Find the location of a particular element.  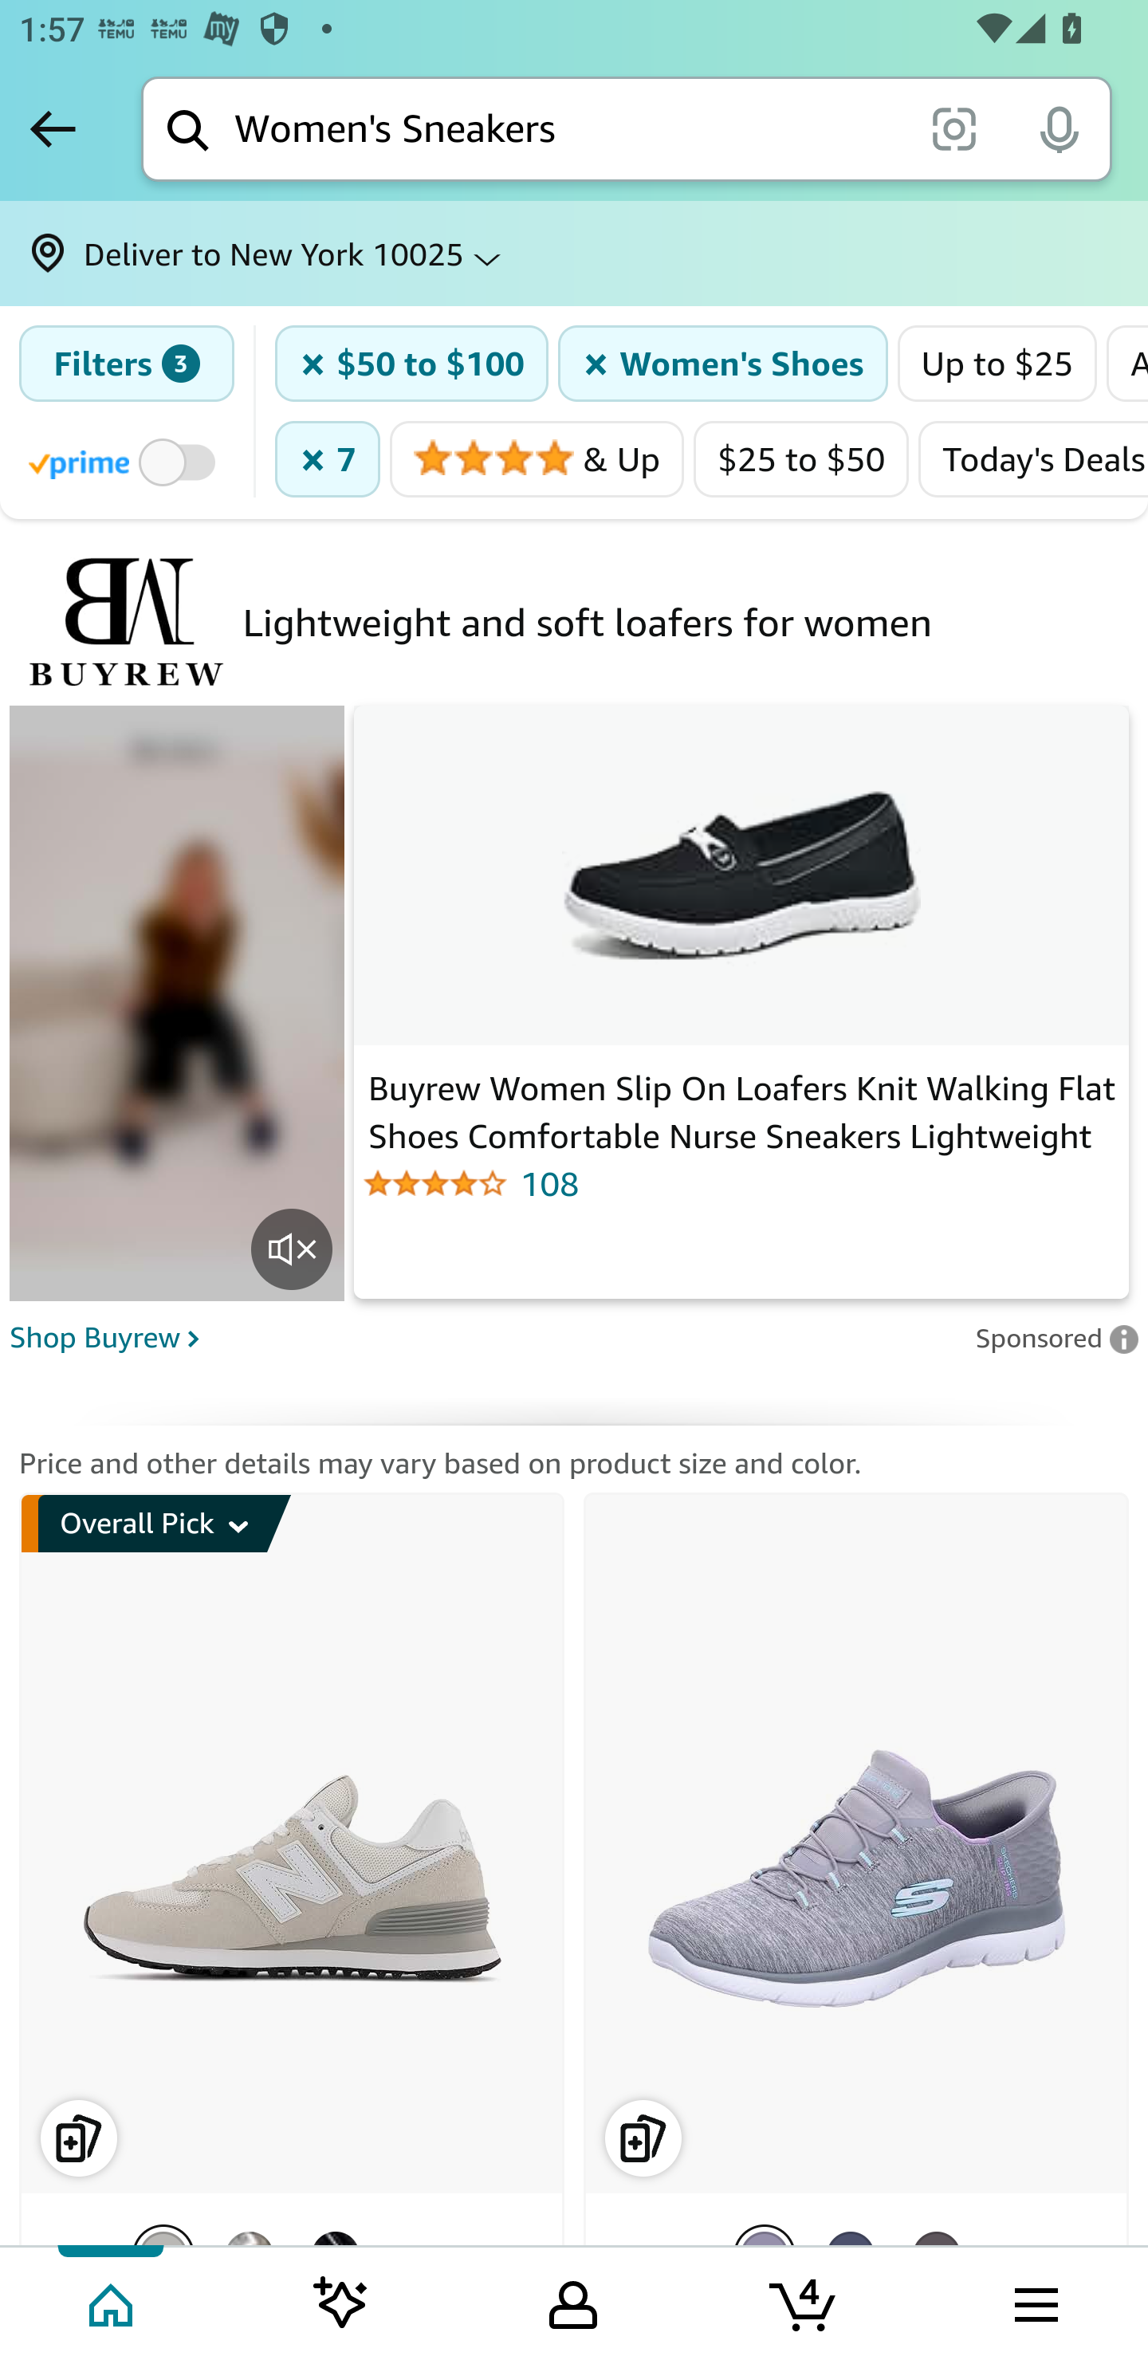

$25 to $50 is located at coordinates (802, 458).